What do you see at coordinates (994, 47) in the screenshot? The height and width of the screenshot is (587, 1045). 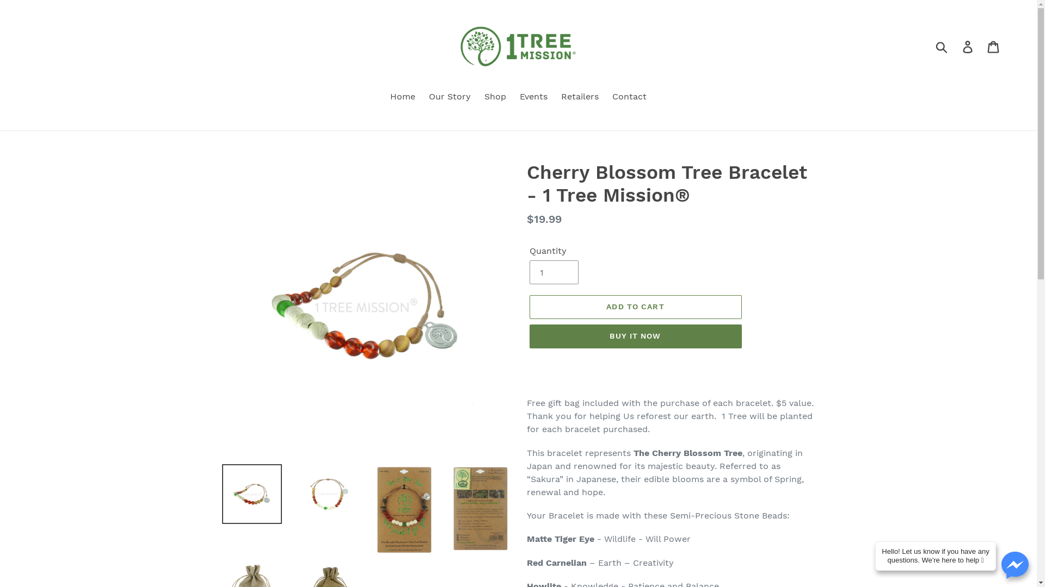 I see `Cart` at bounding box center [994, 47].